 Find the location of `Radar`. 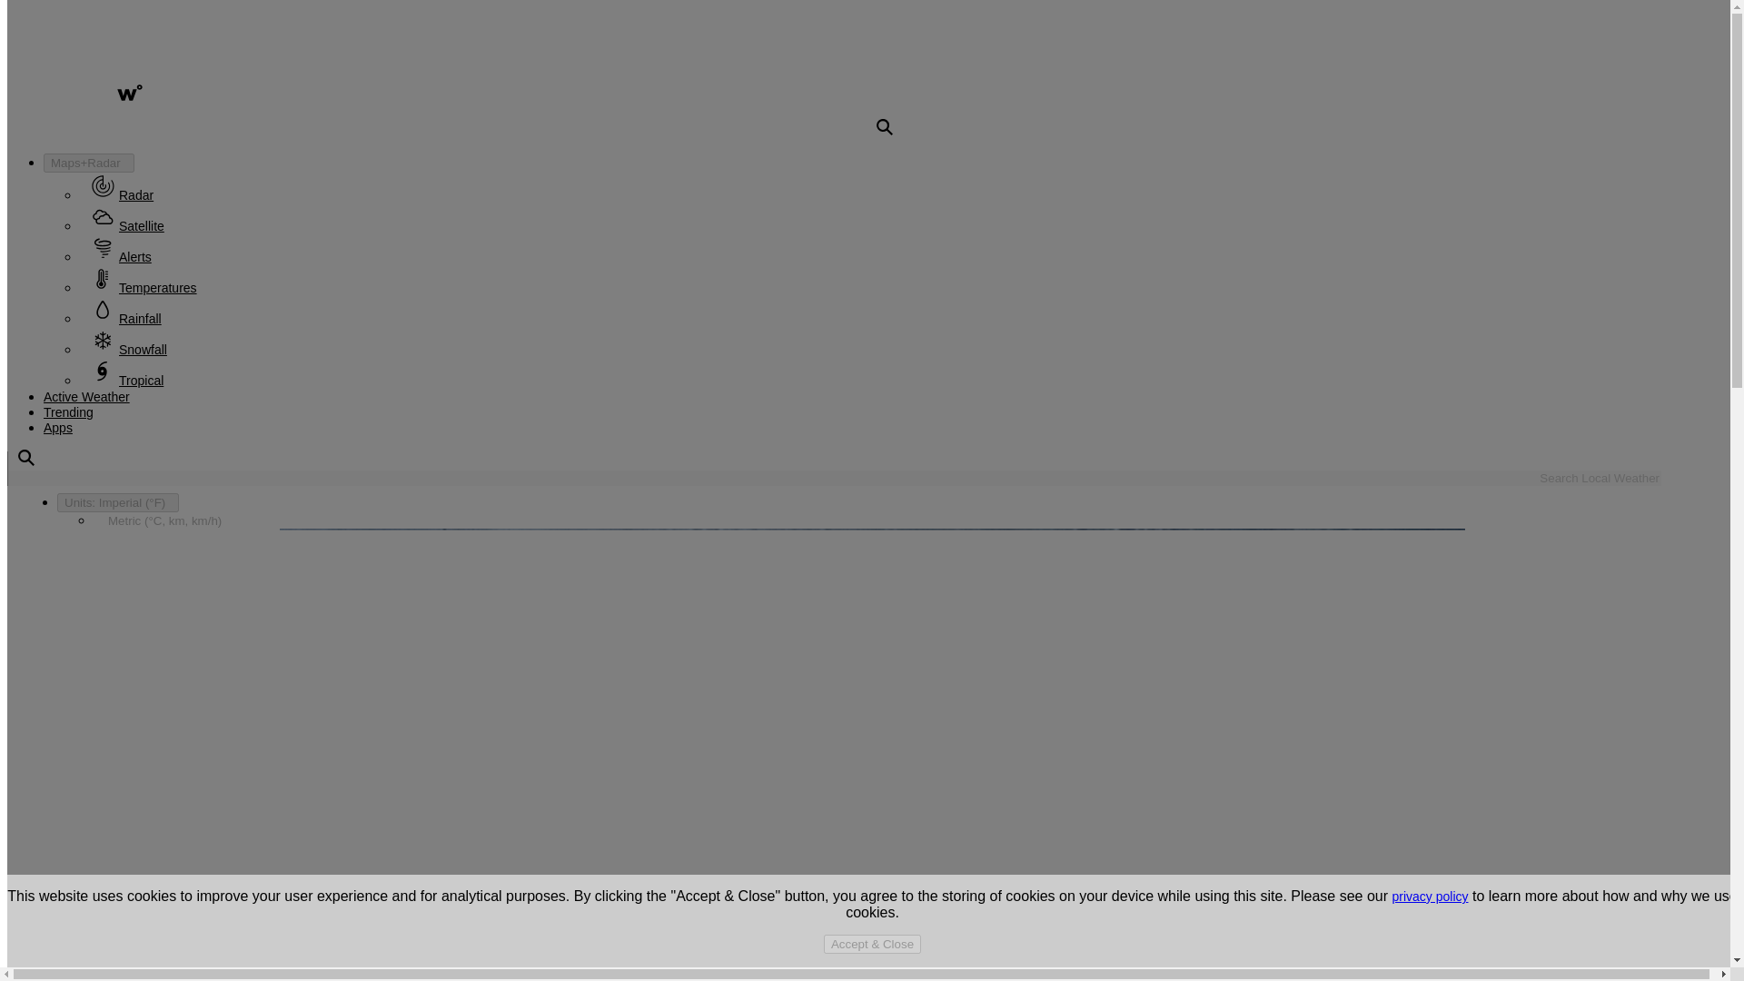

Radar is located at coordinates (125, 194).